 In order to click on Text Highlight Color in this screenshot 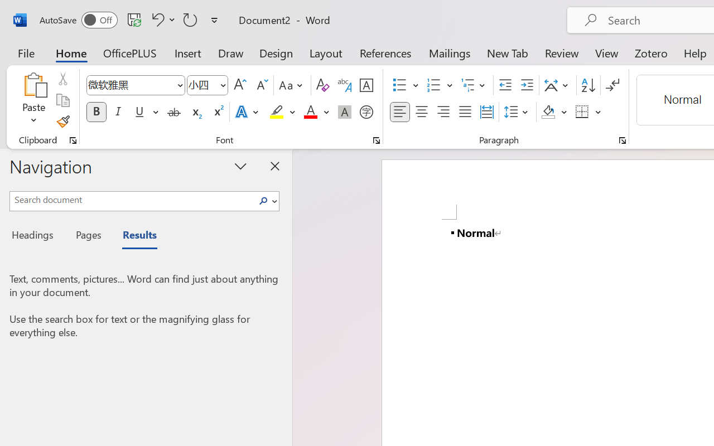, I will do `click(282, 112)`.